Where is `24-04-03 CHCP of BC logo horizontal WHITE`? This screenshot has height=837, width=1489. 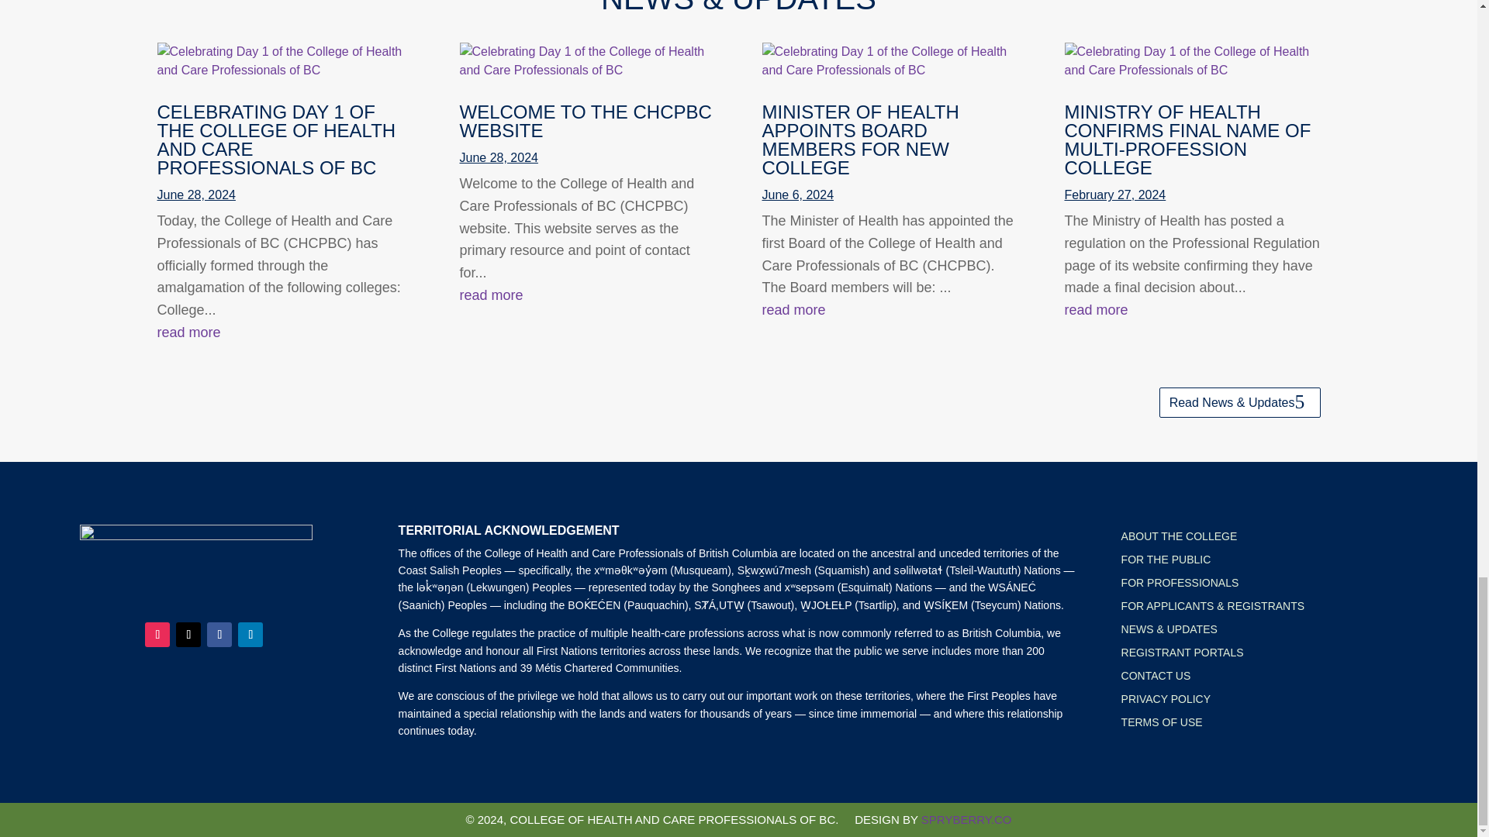 24-04-03 CHCP of BC logo horizontal WHITE is located at coordinates (196, 563).